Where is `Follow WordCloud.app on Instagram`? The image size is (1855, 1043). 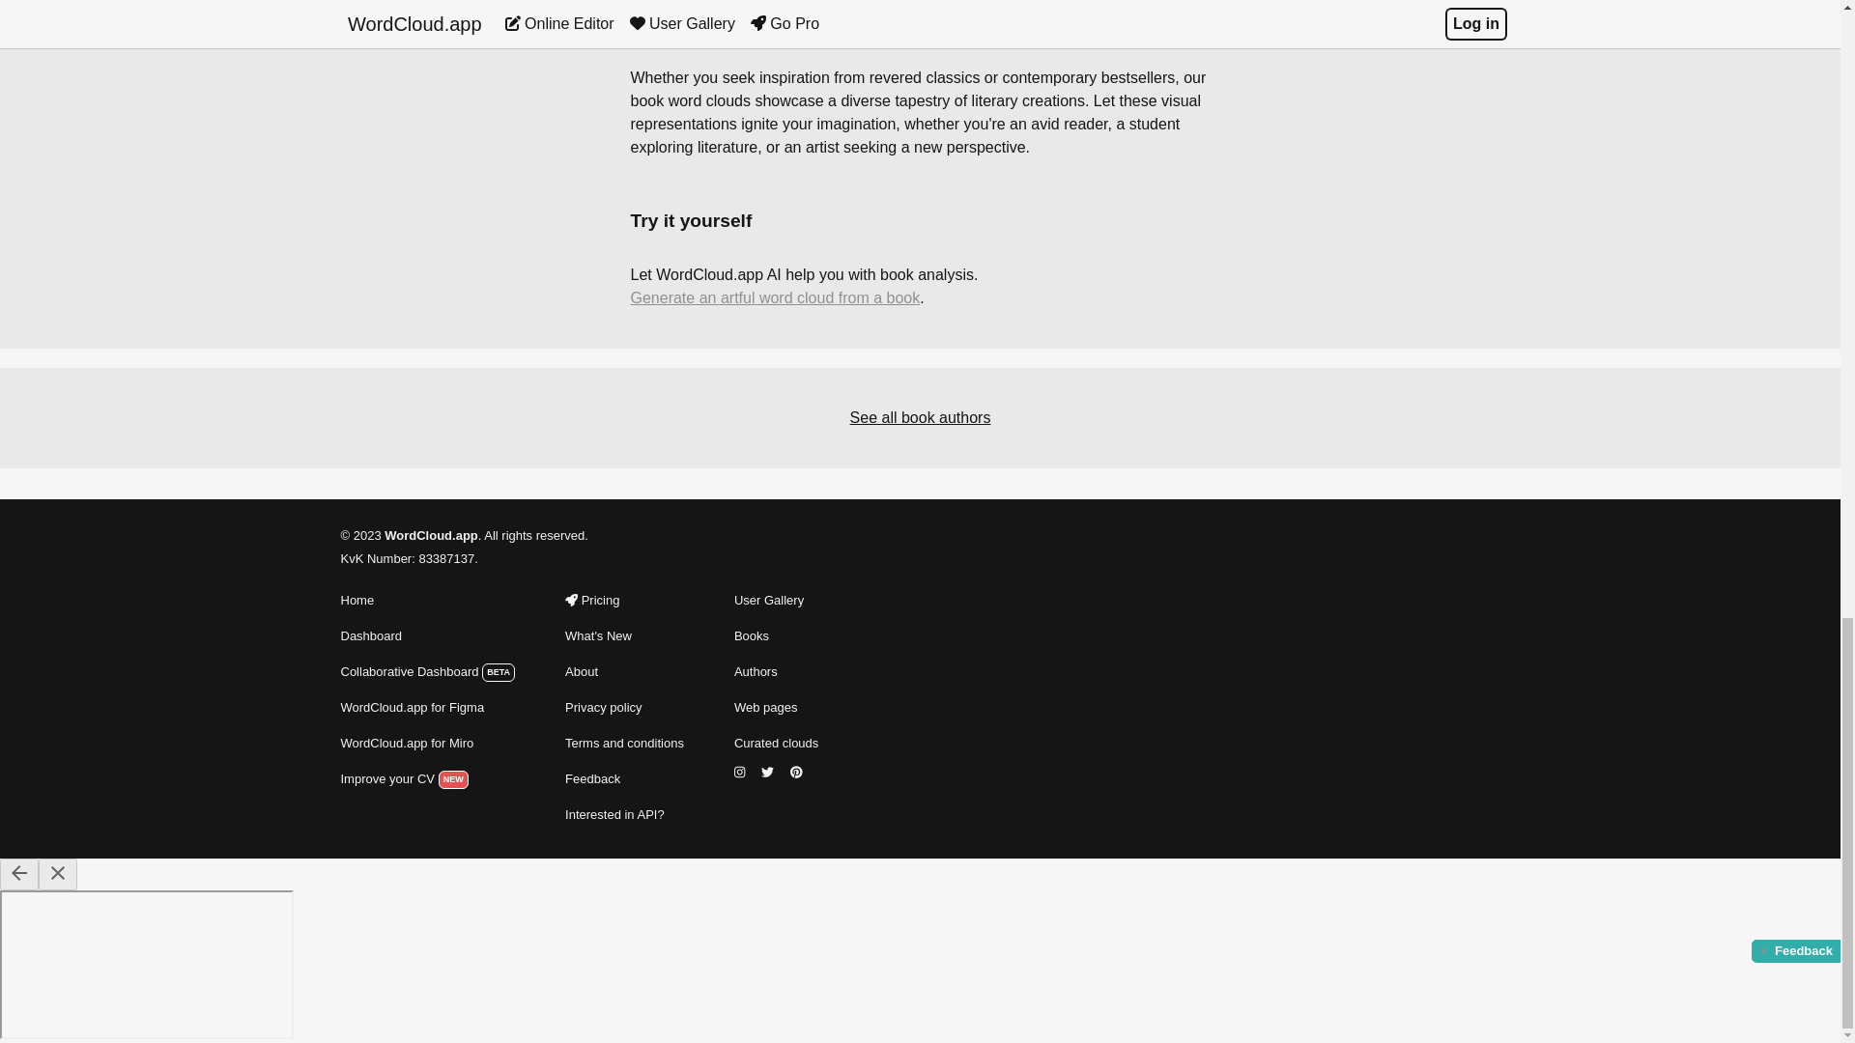 Follow WordCloud.app on Instagram is located at coordinates (742, 774).